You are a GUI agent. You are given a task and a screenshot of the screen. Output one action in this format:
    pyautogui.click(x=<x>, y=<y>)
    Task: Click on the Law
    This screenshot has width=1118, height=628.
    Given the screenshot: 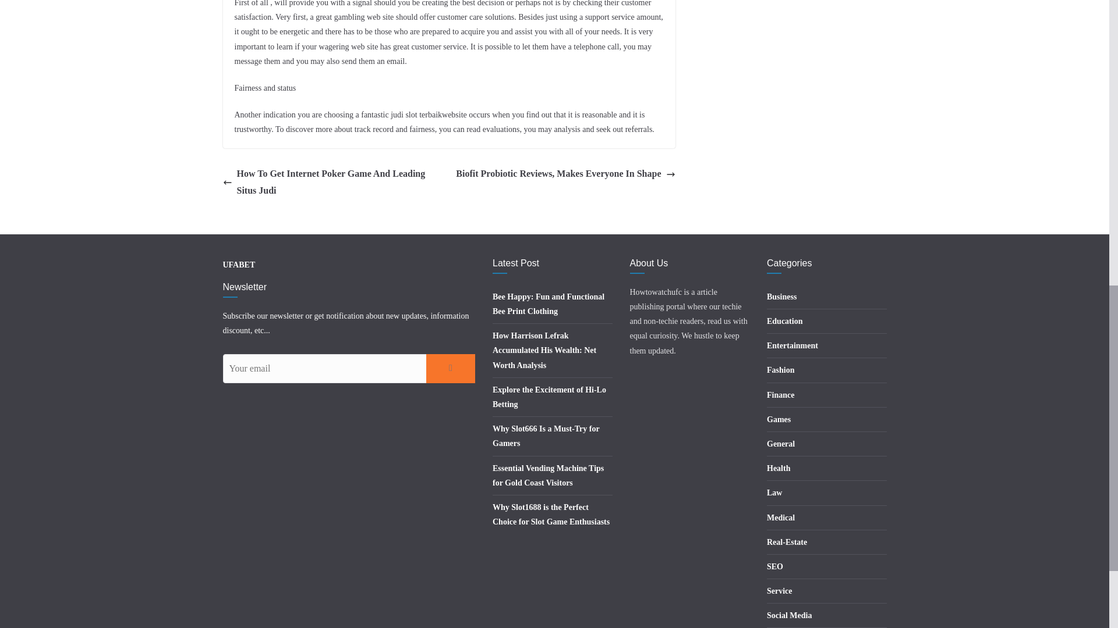 What is the action you would take?
    pyautogui.click(x=774, y=493)
    